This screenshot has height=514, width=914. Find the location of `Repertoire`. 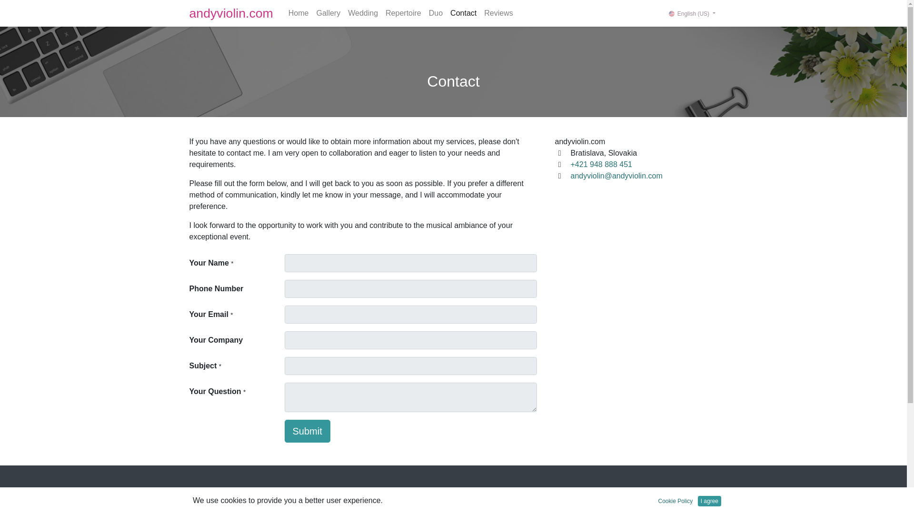

Repertoire is located at coordinates (403, 13).